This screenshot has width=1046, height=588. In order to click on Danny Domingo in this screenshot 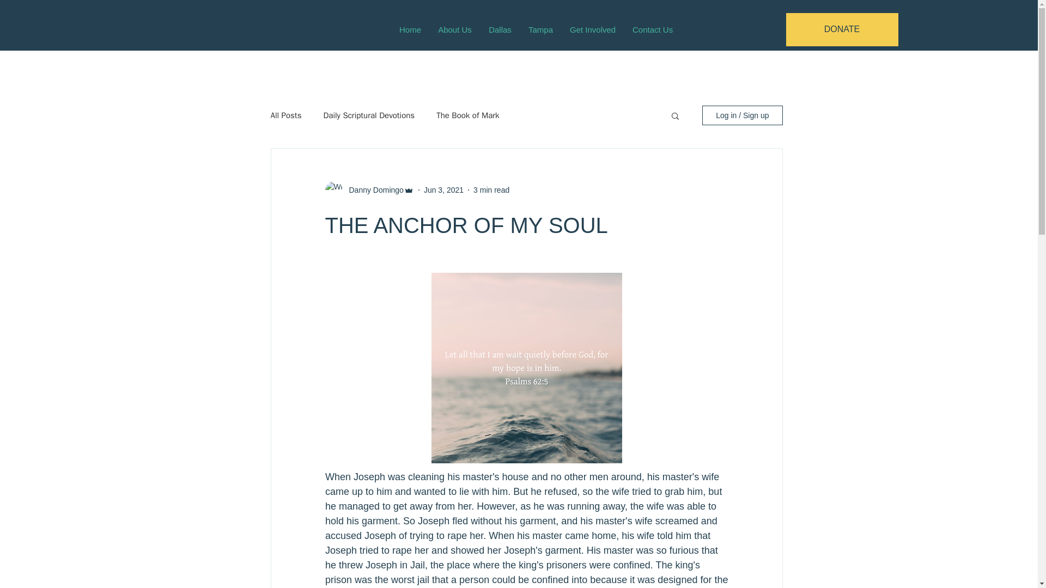, I will do `click(372, 189)`.